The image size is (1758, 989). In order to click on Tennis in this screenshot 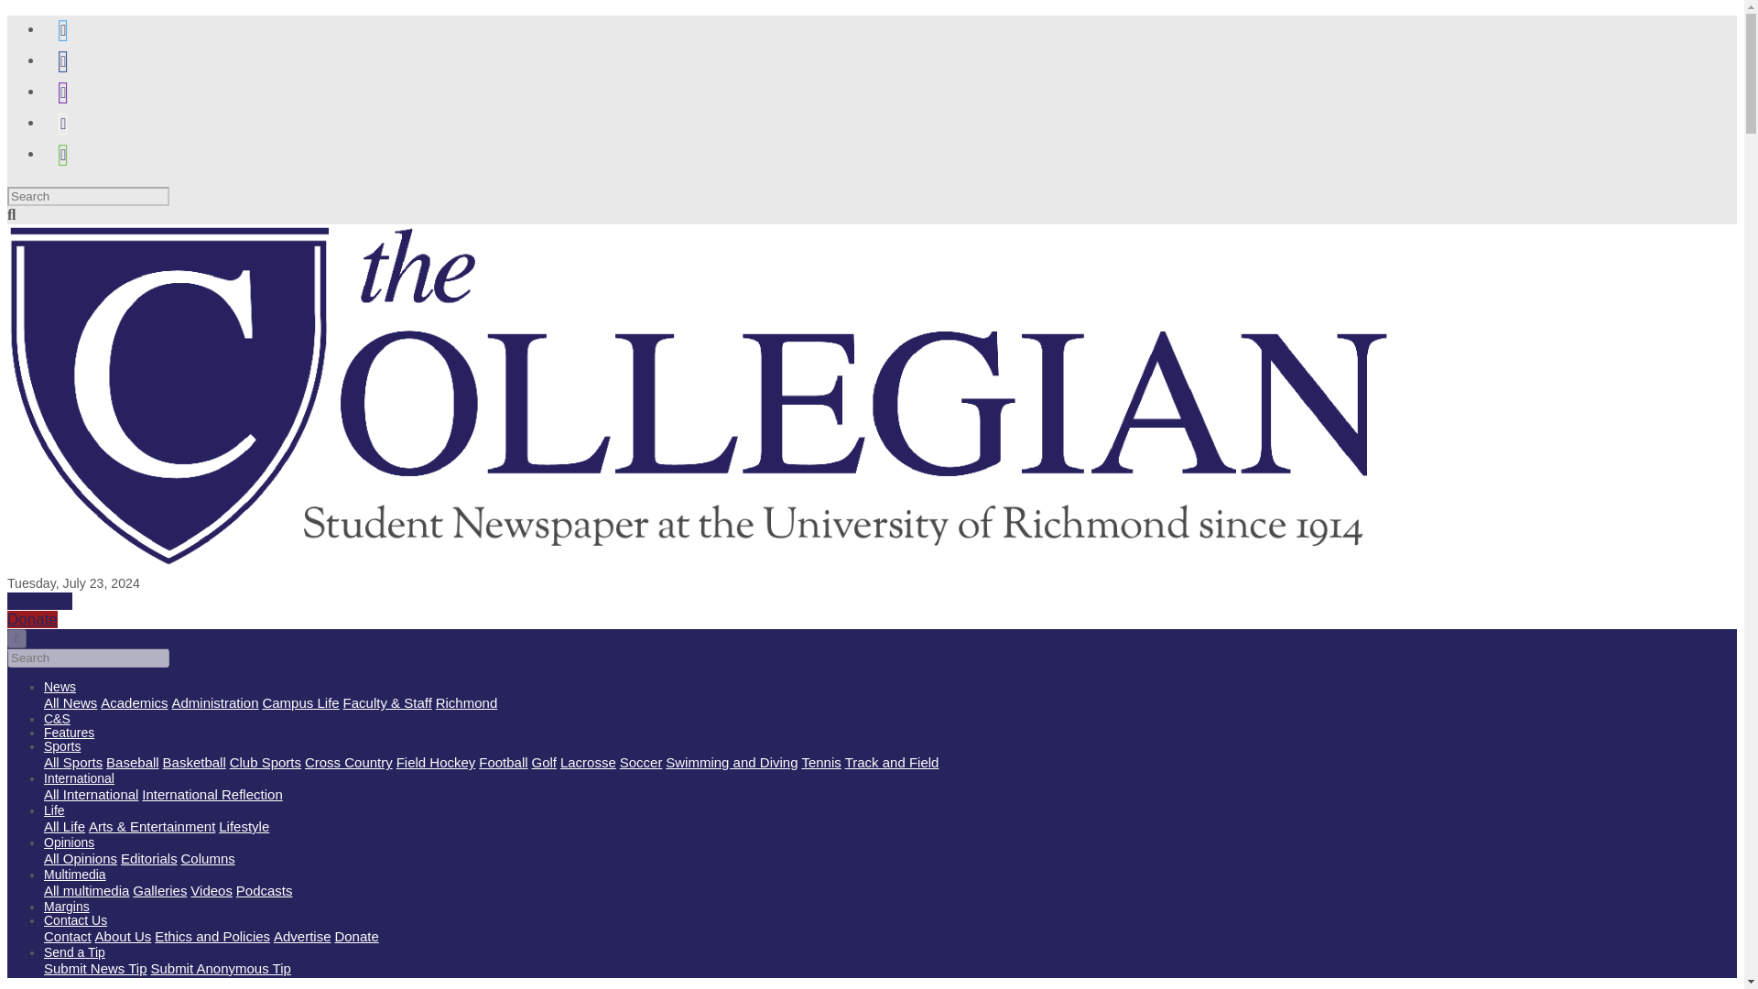, I will do `click(820, 762)`.